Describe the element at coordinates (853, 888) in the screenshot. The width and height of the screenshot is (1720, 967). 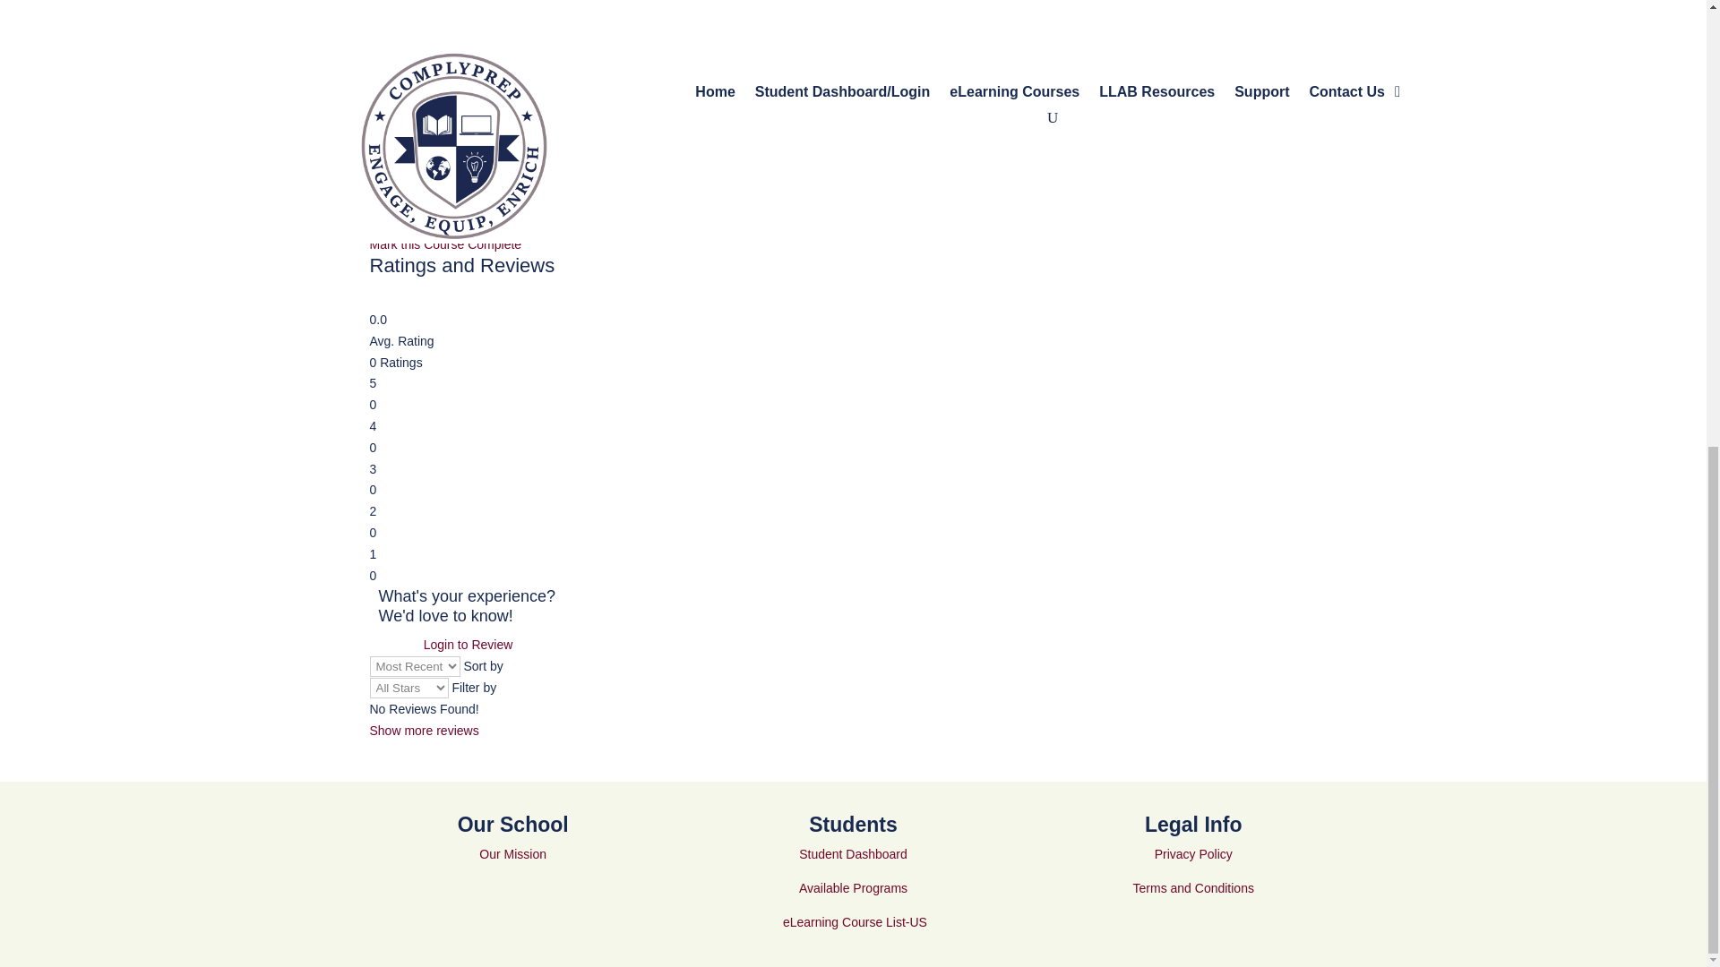
I see `Available Programs` at that location.